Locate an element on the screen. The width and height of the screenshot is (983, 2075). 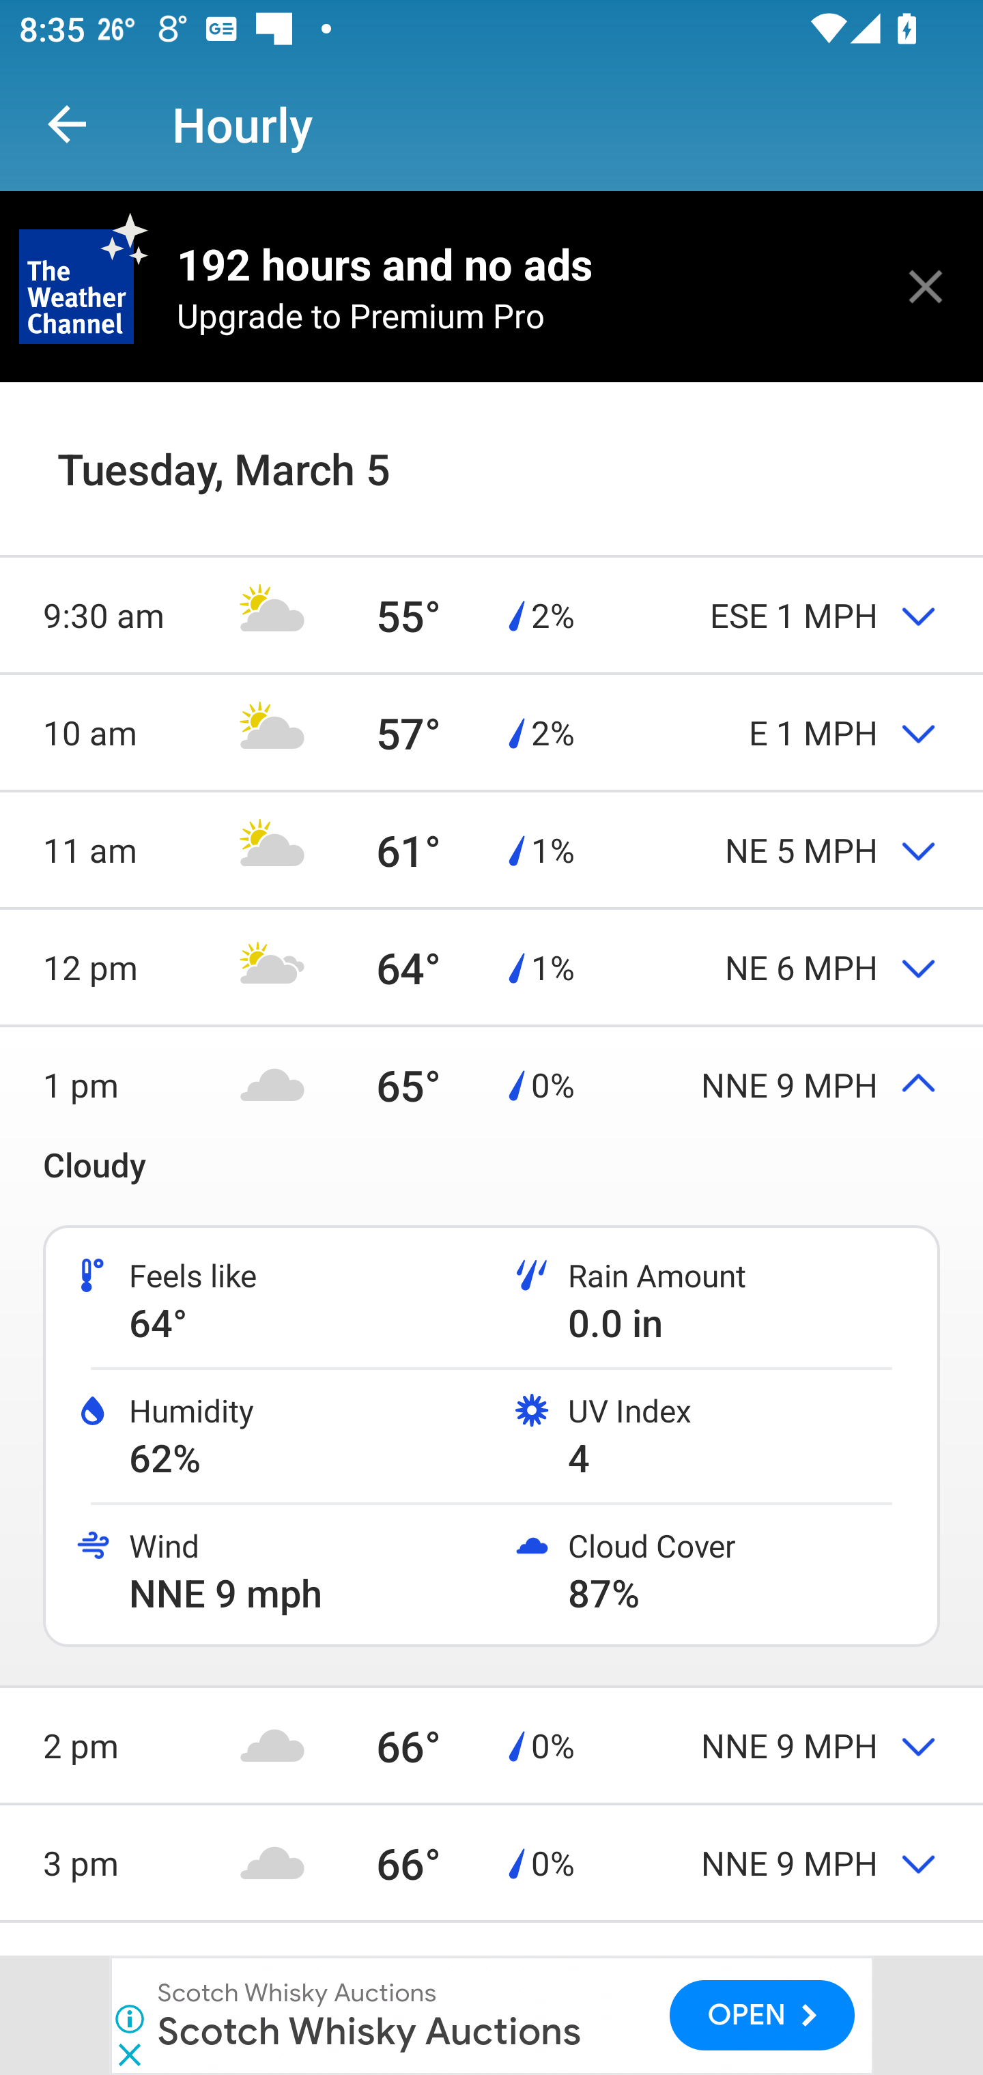
Navigate up is located at coordinates (67, 124).